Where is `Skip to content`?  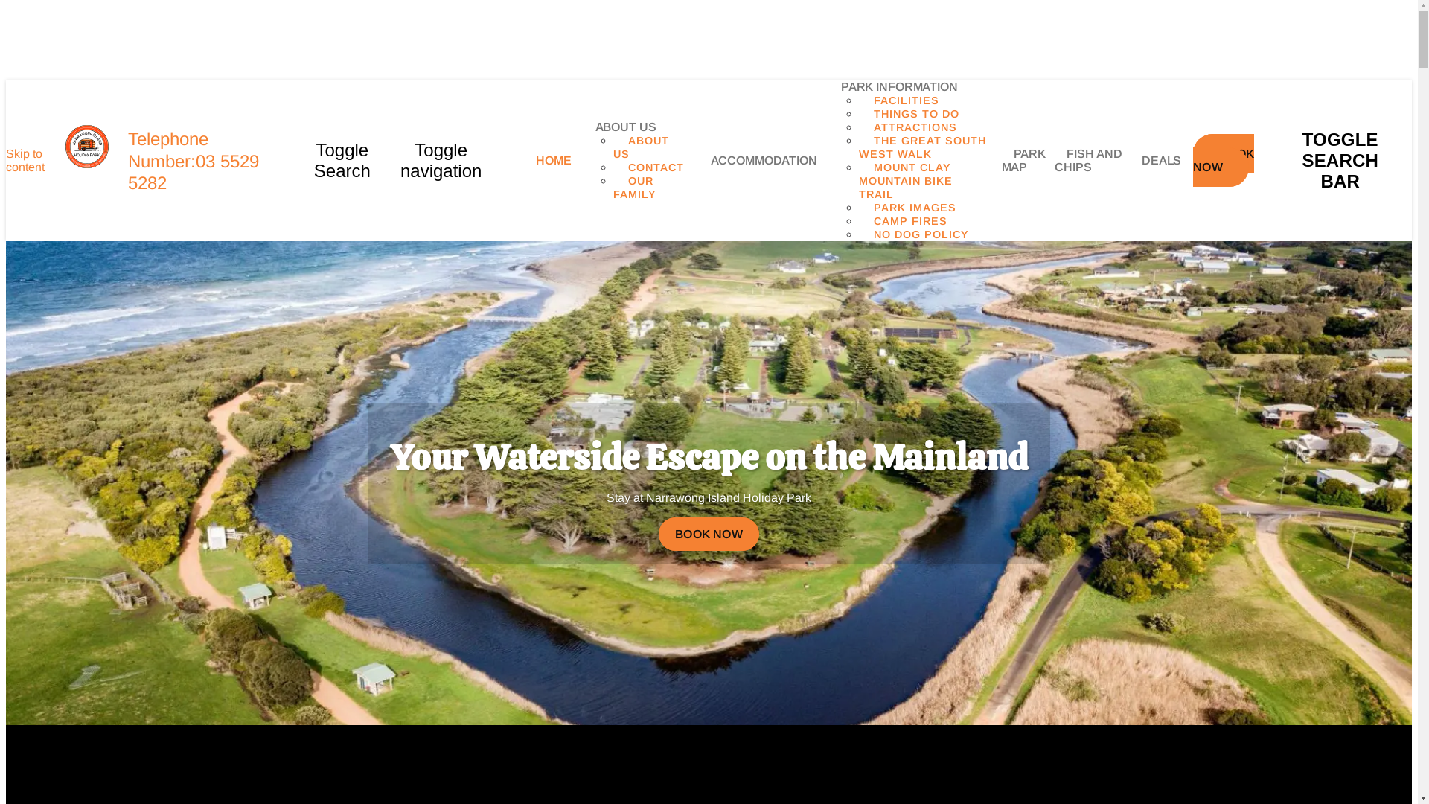 Skip to content is located at coordinates (25, 161).